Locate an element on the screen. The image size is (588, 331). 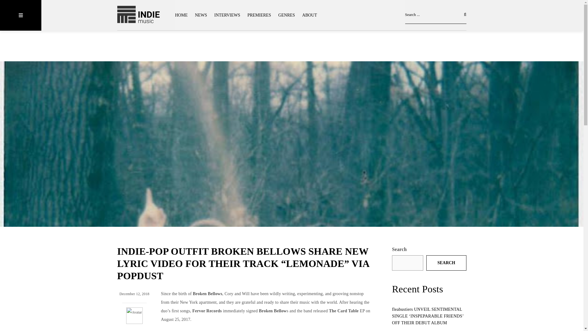
GENRES is located at coordinates (287, 15).